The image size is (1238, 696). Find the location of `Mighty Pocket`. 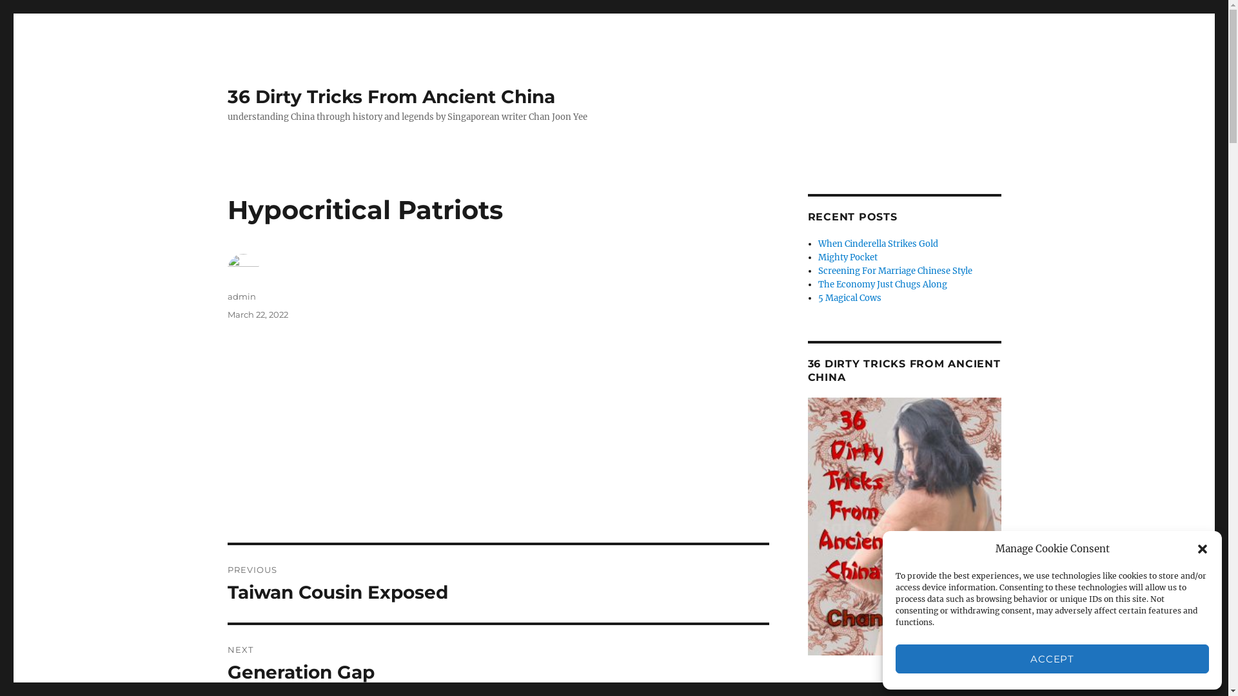

Mighty Pocket is located at coordinates (848, 258).